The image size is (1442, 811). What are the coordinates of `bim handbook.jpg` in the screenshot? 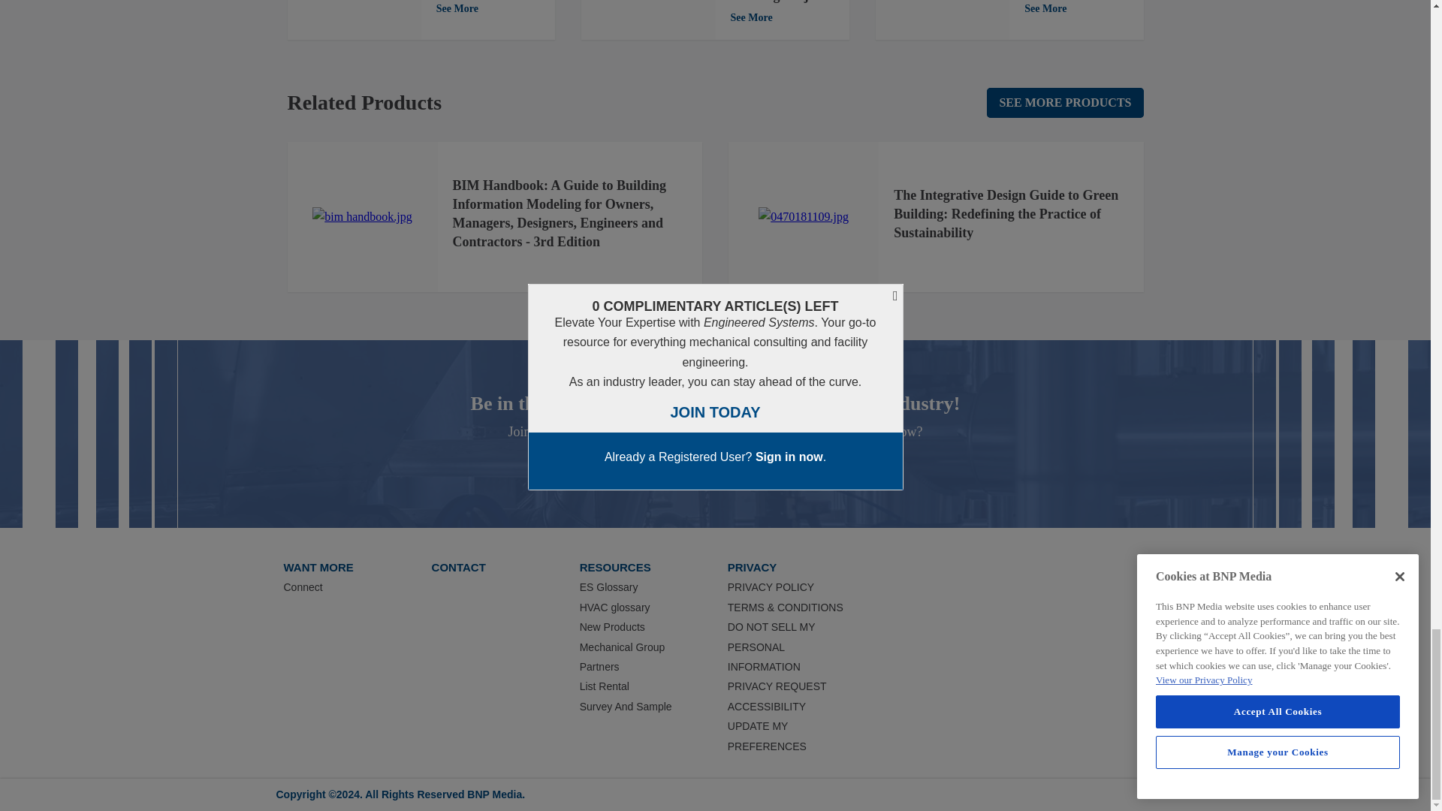 It's located at (362, 217).